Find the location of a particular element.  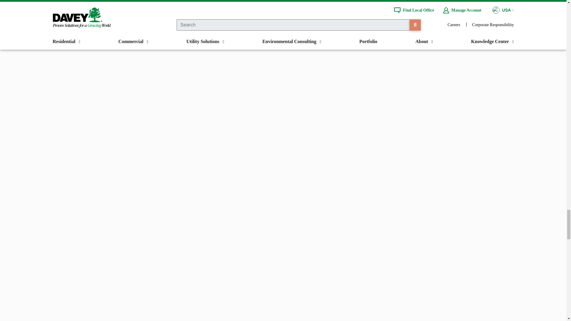

Twitter is located at coordinates (247, 2).